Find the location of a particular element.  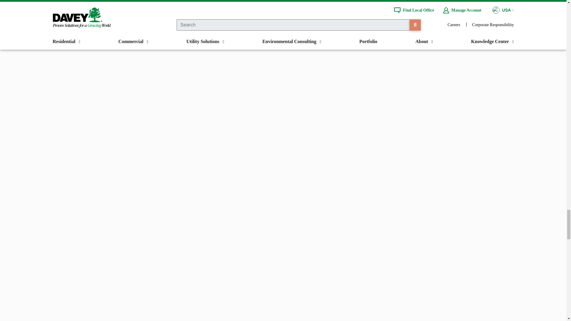

Twitter is located at coordinates (247, 2).